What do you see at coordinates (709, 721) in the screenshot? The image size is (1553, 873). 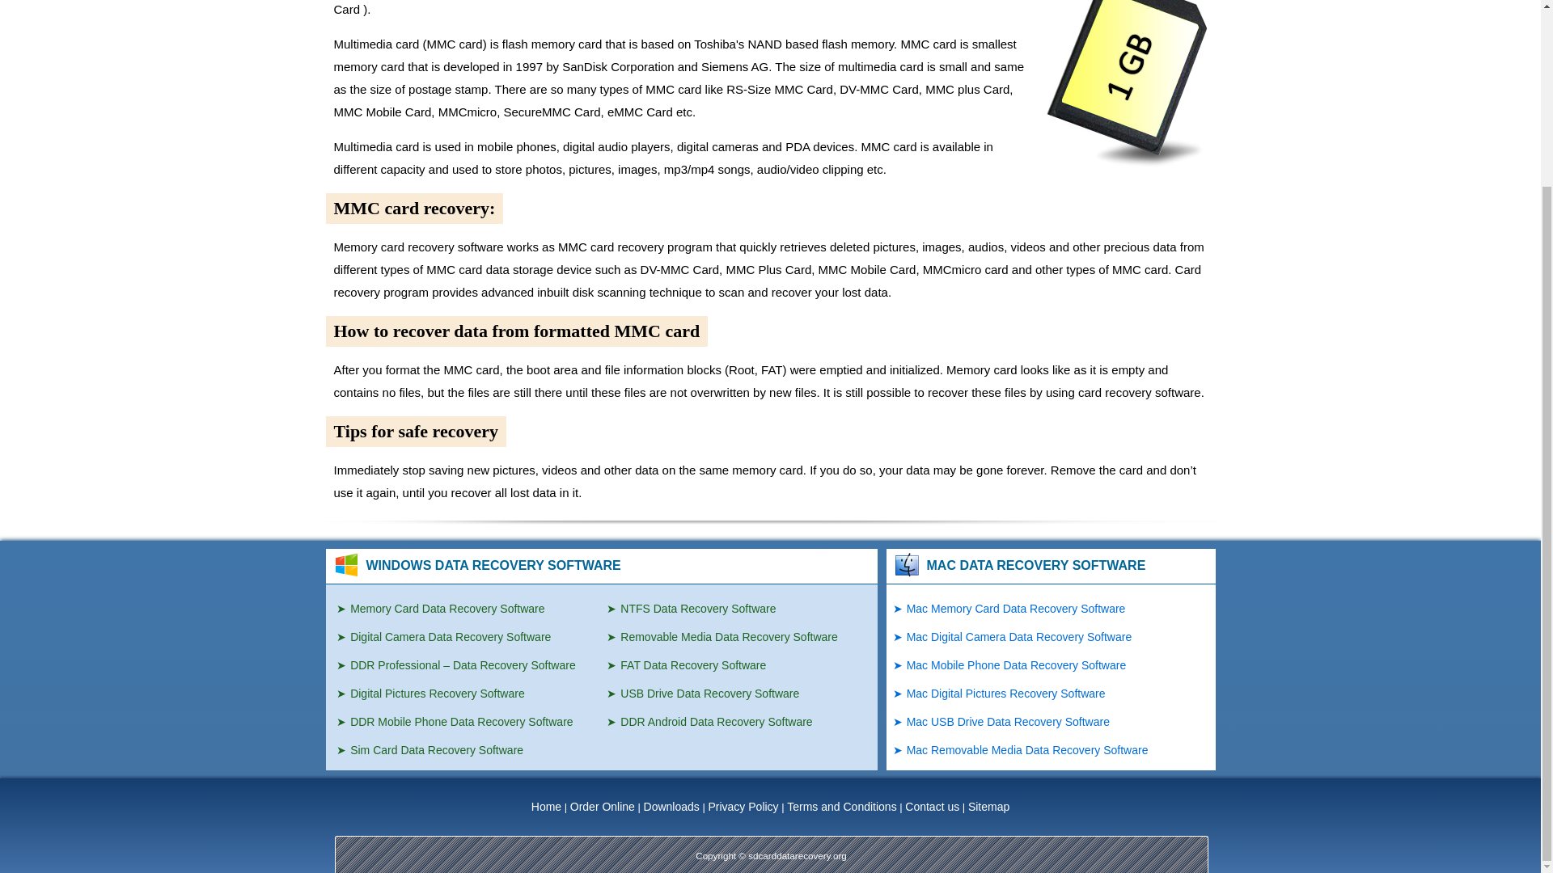 I see `DDR Android Data Recovery Software` at bounding box center [709, 721].